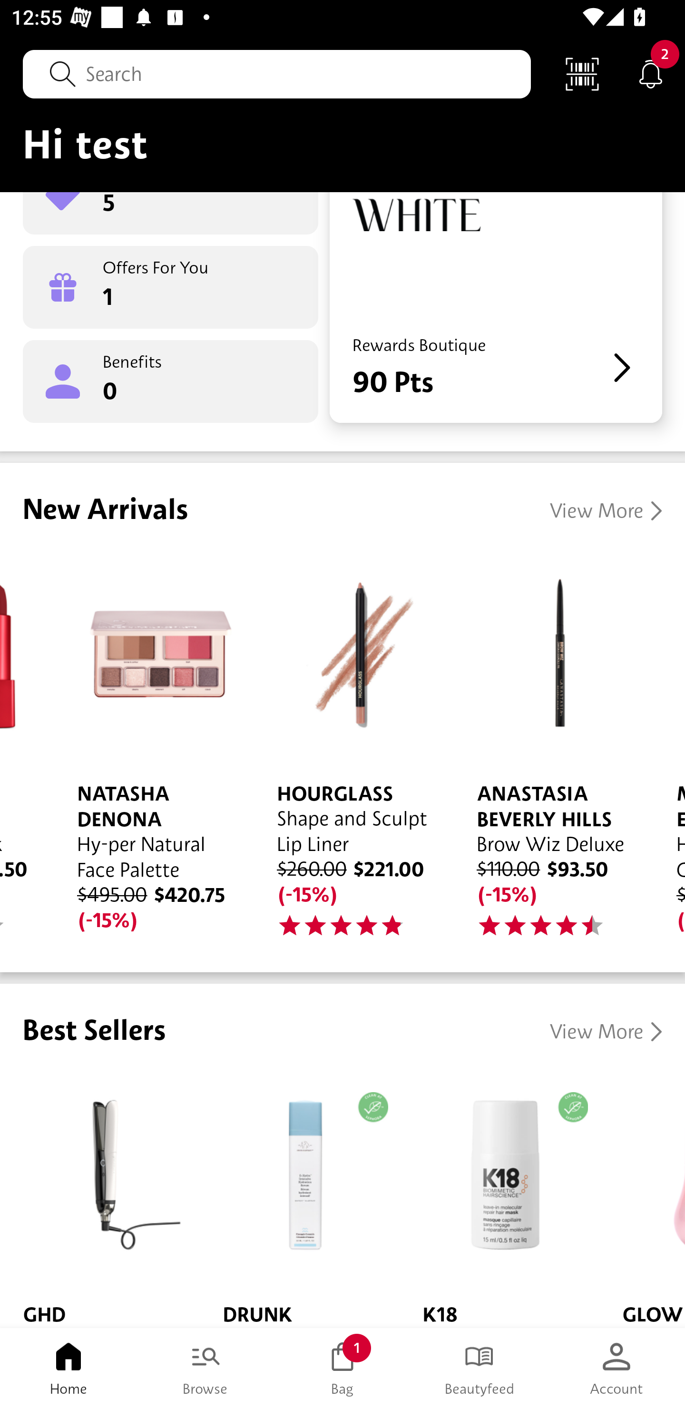  Describe the element at coordinates (170, 287) in the screenshot. I see `Offers For You 1` at that location.